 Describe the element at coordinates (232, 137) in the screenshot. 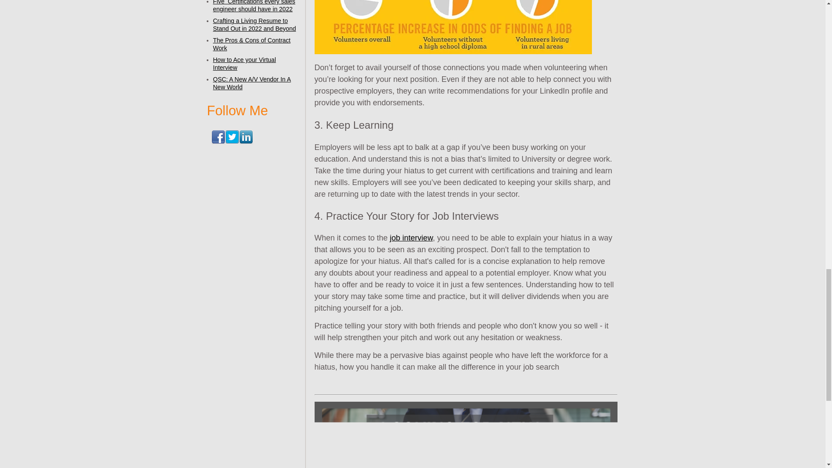

I see `Follow us on Twitter` at that location.